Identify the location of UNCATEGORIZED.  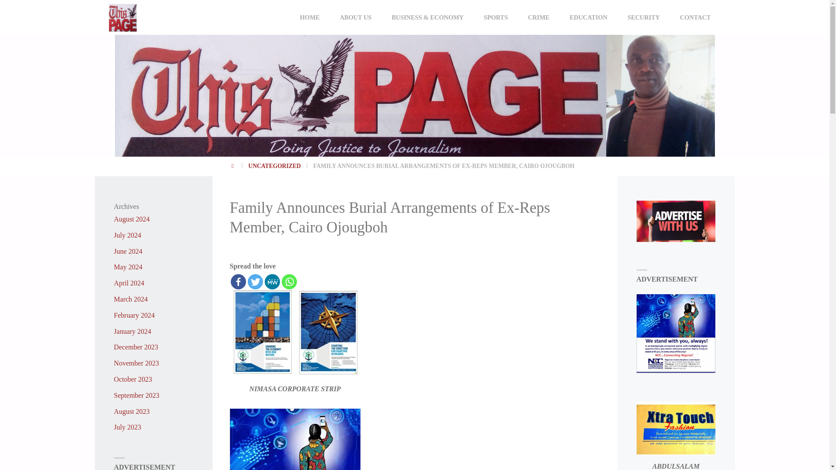
(274, 165).